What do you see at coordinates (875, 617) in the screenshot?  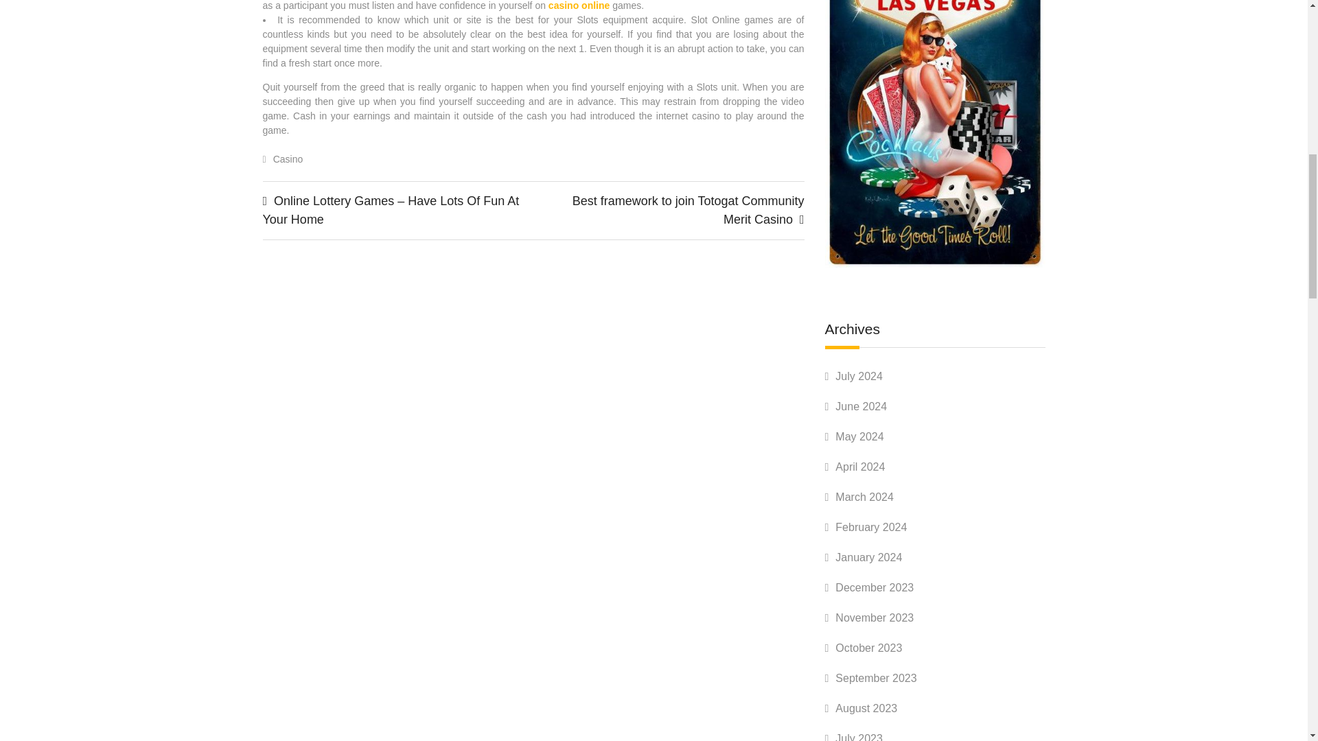 I see `November 2023` at bounding box center [875, 617].